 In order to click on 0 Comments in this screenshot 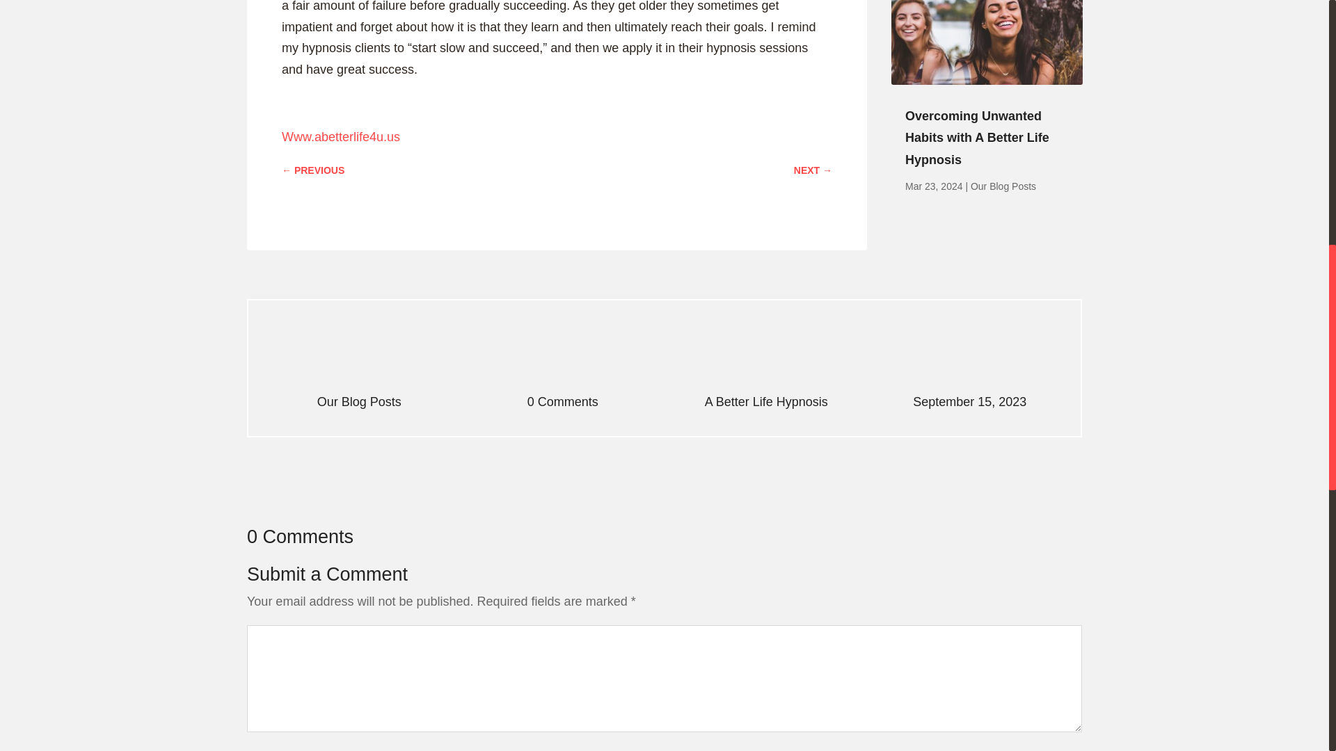, I will do `click(563, 402)`.